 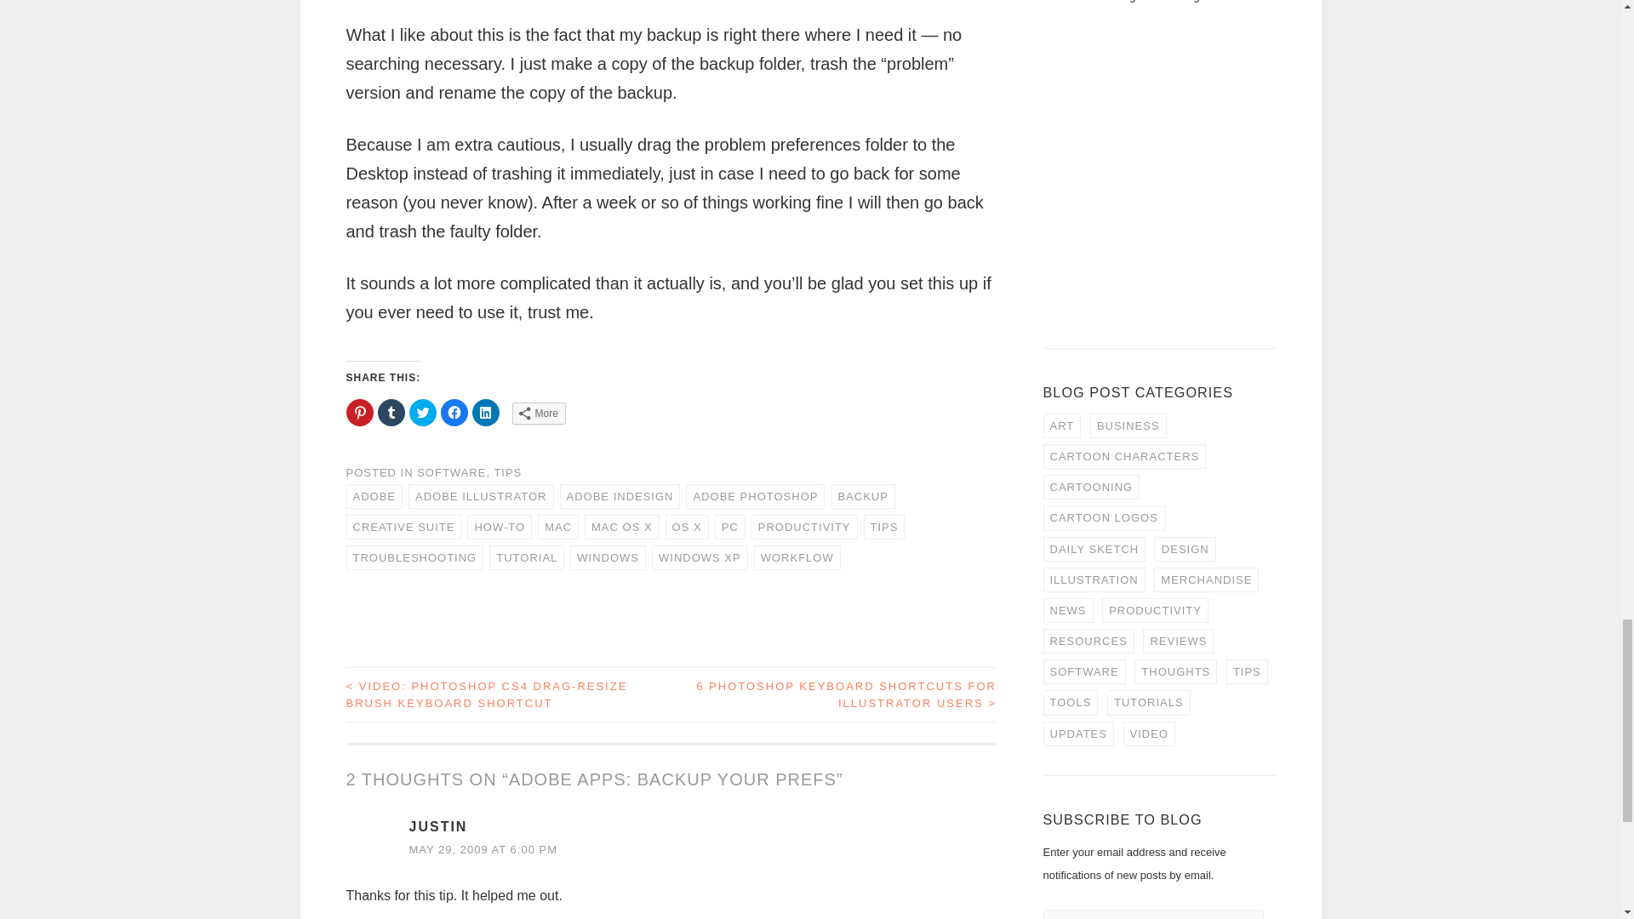 I want to click on TIPS, so click(x=884, y=526).